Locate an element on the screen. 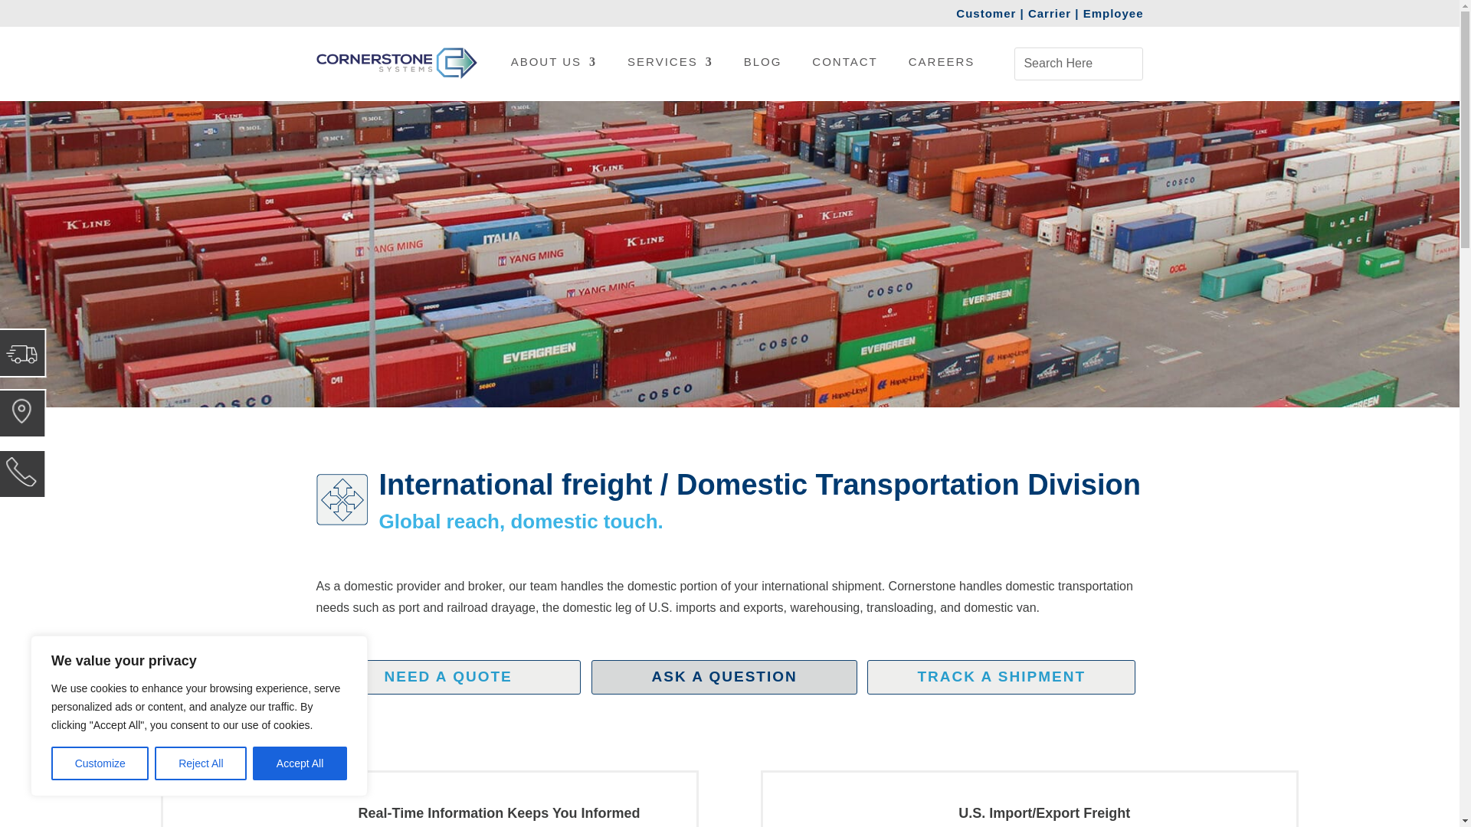  SERVICES is located at coordinates (670, 66).